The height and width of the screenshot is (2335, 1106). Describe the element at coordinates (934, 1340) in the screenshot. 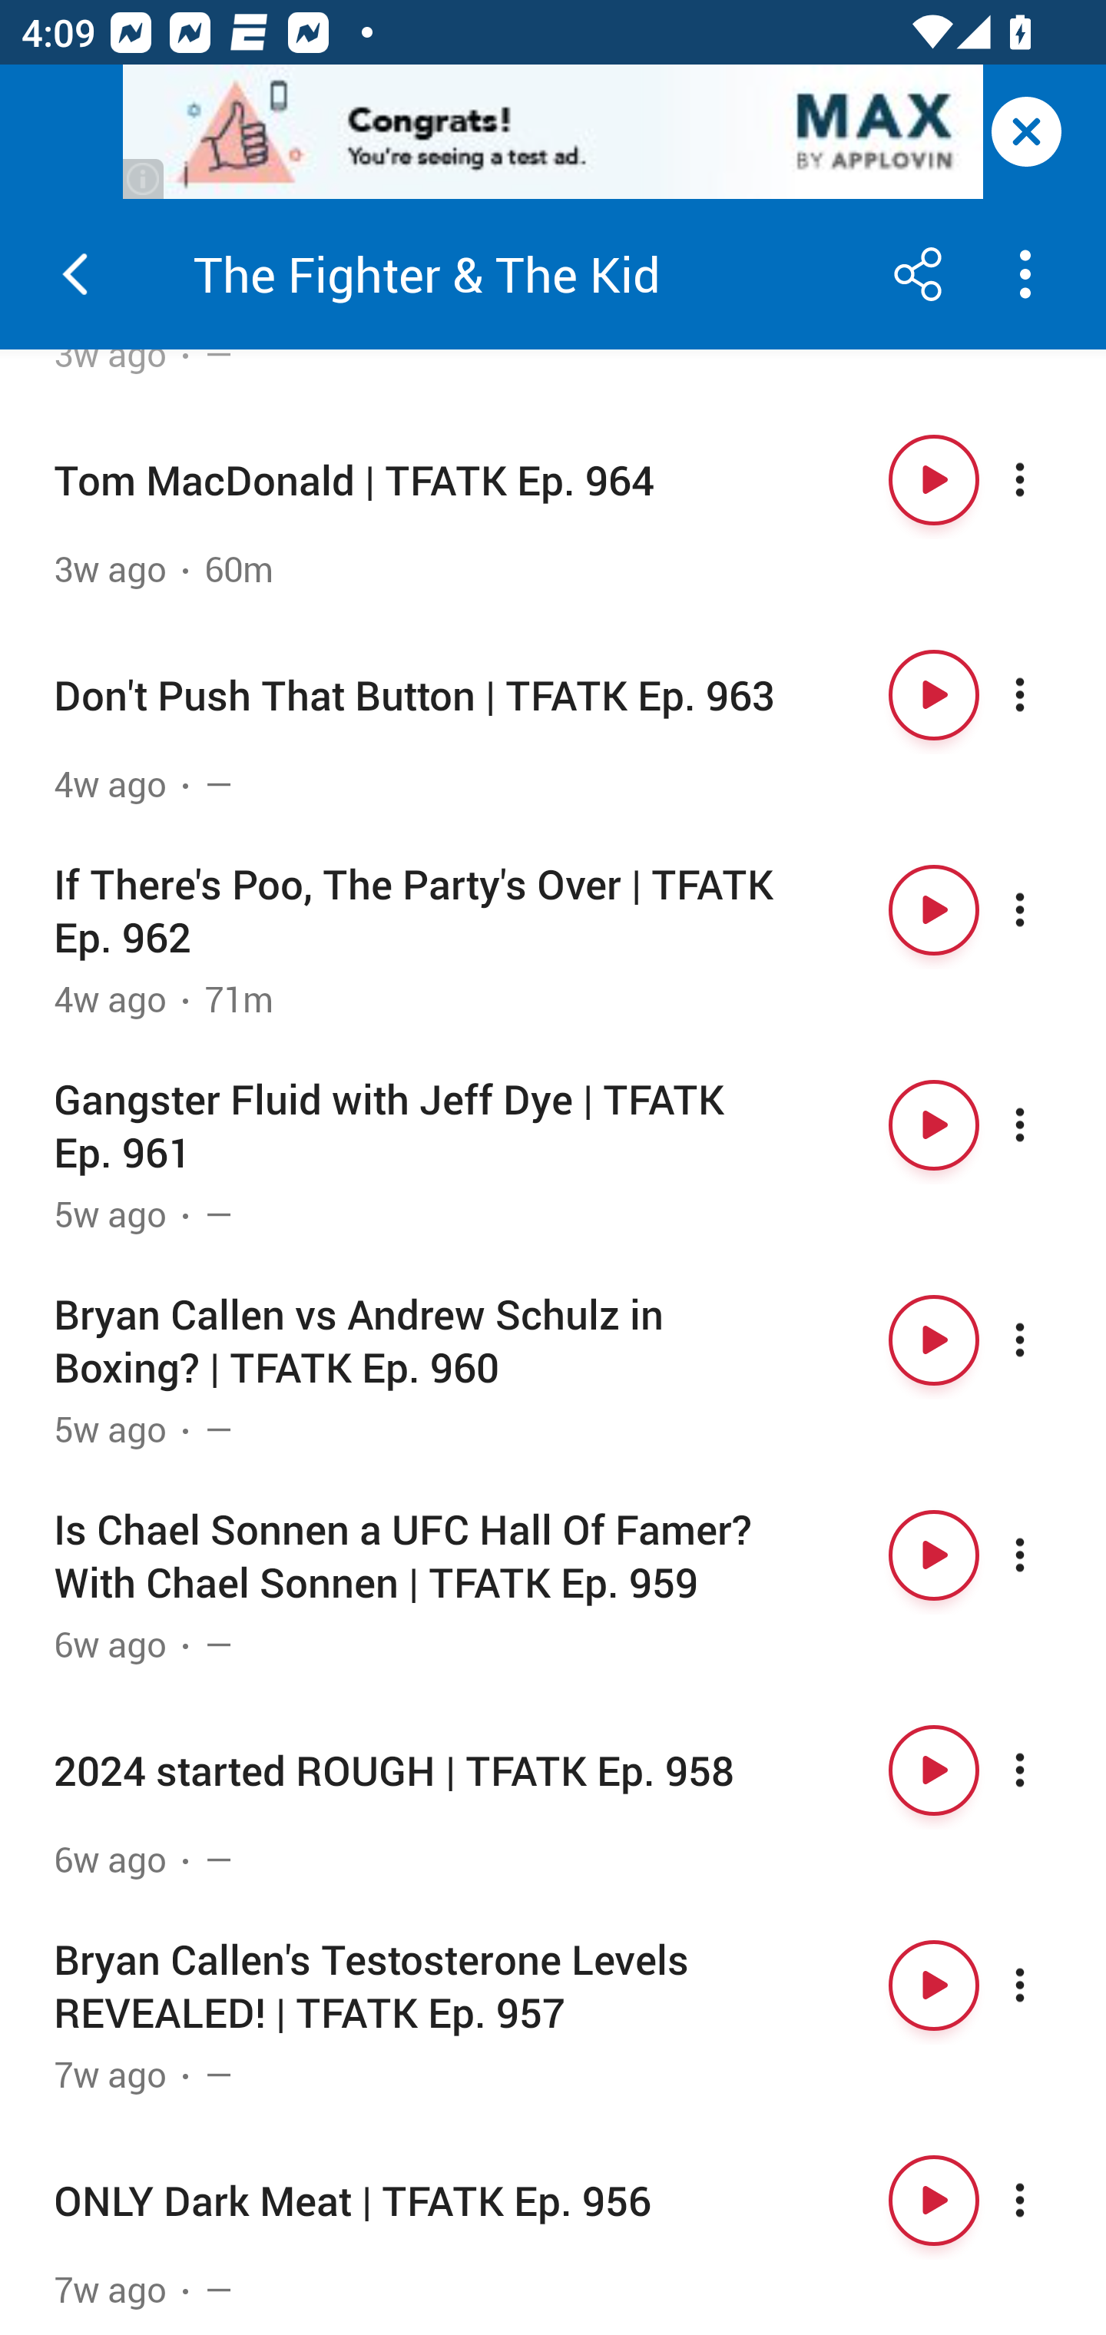

I see `Play button` at that location.